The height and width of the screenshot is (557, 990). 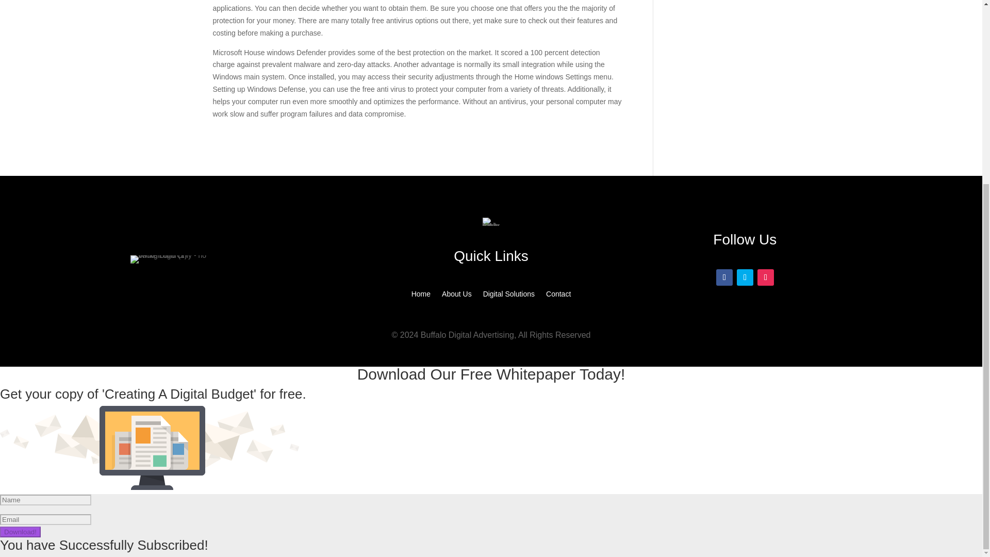 What do you see at coordinates (457, 296) in the screenshot?
I see `About Us` at bounding box center [457, 296].